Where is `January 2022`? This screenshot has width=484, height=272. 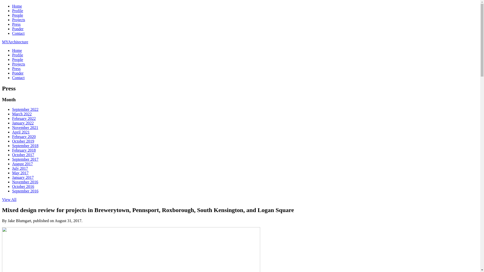 January 2022 is located at coordinates (23, 123).